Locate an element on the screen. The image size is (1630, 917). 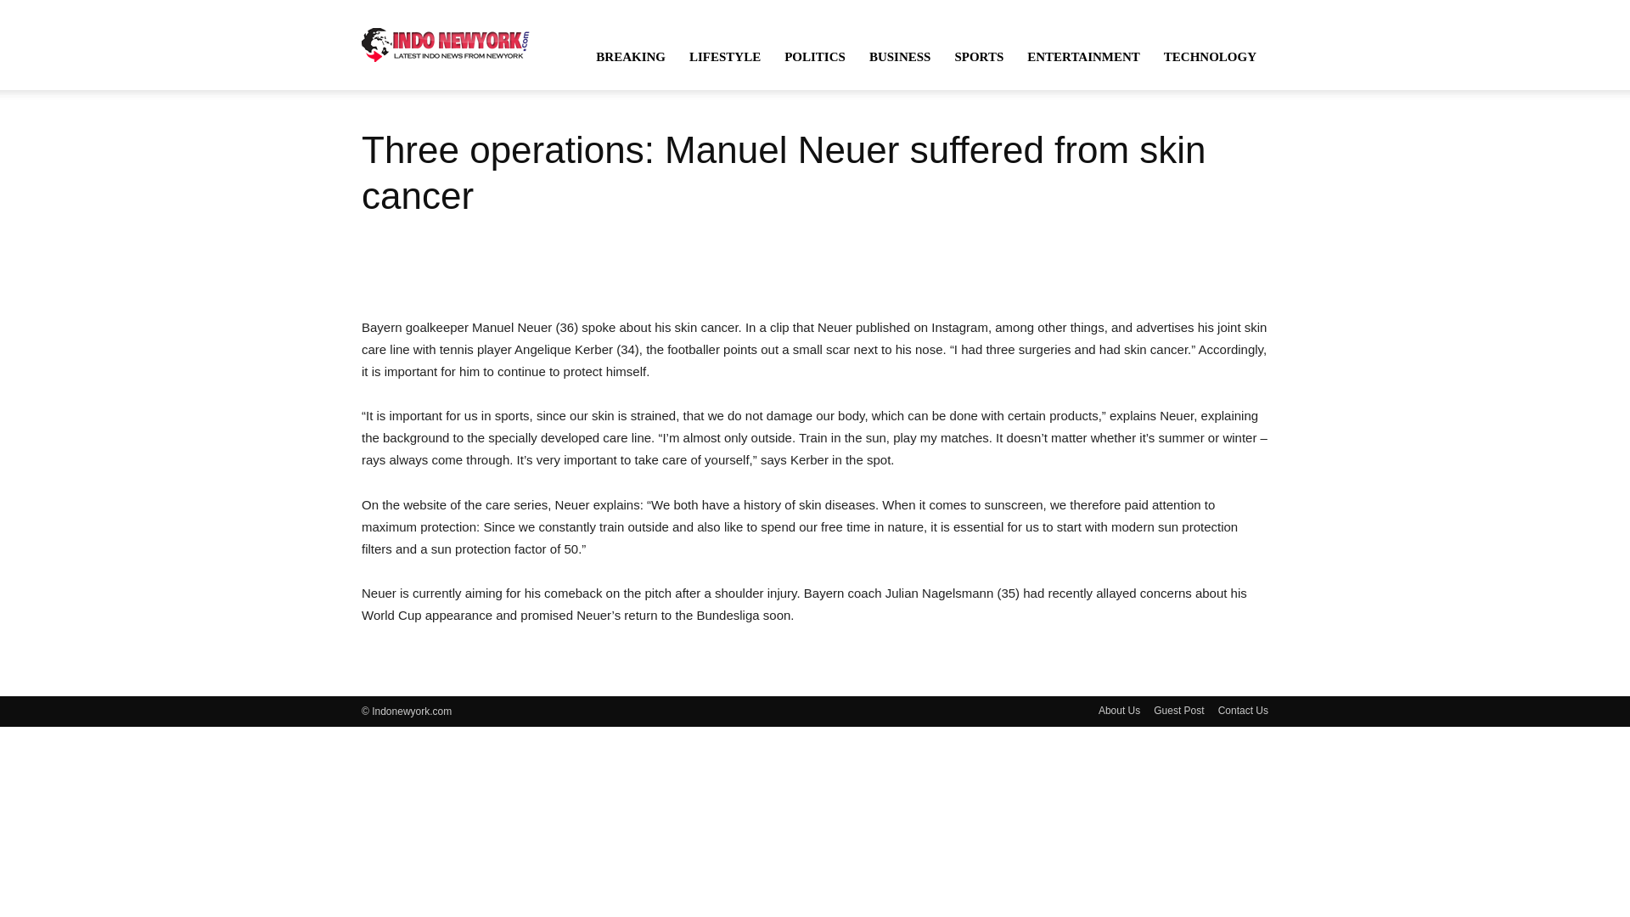
LIFESTYLE is located at coordinates (725, 56).